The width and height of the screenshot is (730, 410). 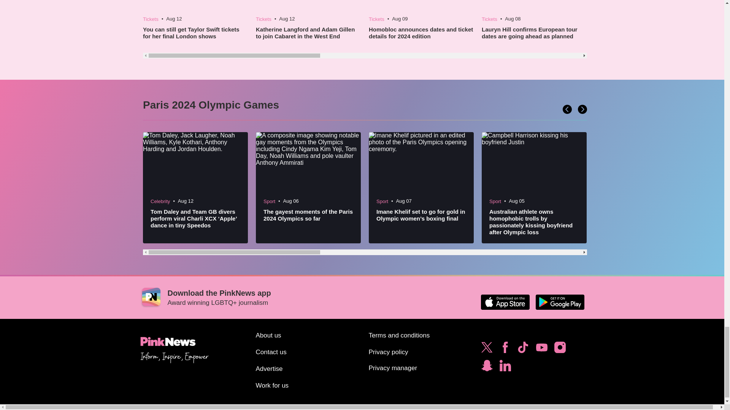 I want to click on Follow PinkNews on LinkedIn, so click(x=505, y=367).